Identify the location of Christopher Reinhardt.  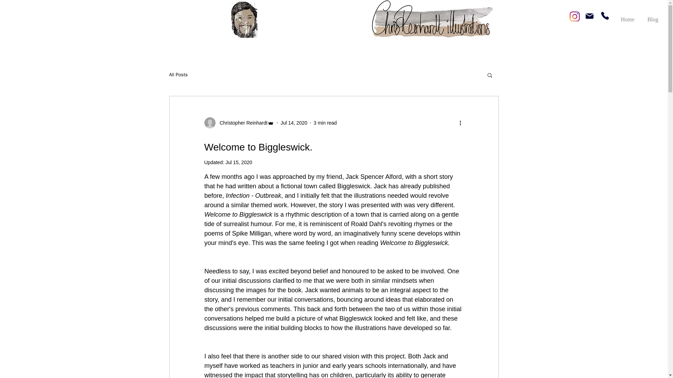
(241, 122).